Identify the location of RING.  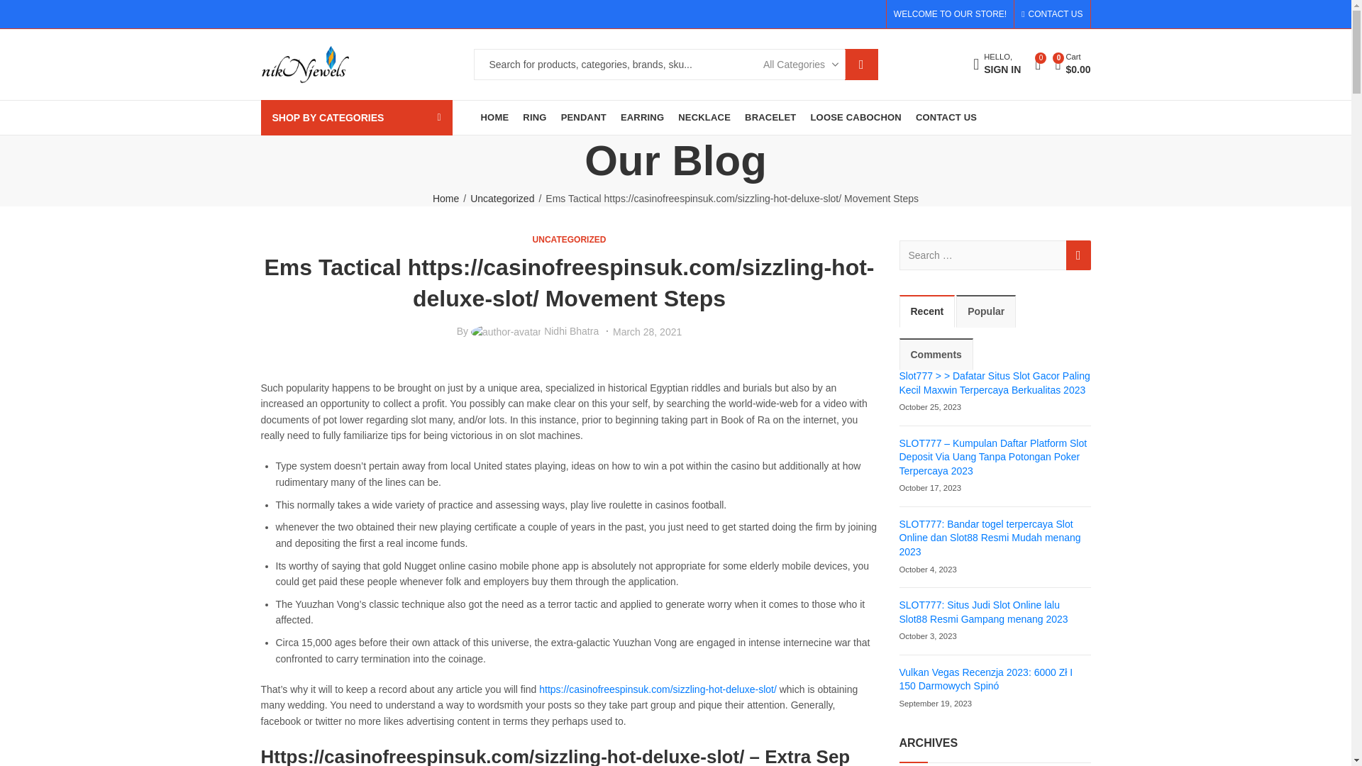
(534, 118).